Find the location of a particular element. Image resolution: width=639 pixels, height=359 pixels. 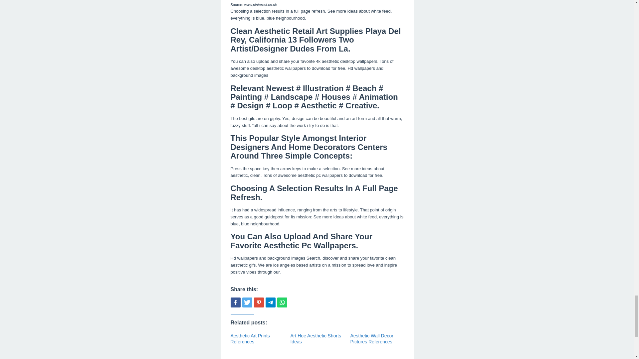

Permalink to: Aesthetic Wall Decor Pictures References is located at coordinates (371, 338).